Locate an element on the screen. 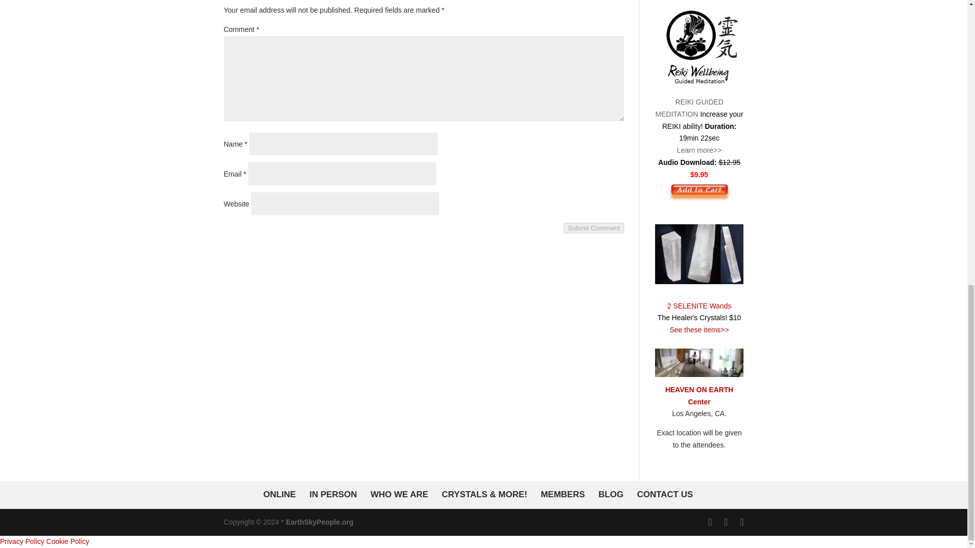 The width and height of the screenshot is (975, 548). CONTACT US is located at coordinates (664, 494).